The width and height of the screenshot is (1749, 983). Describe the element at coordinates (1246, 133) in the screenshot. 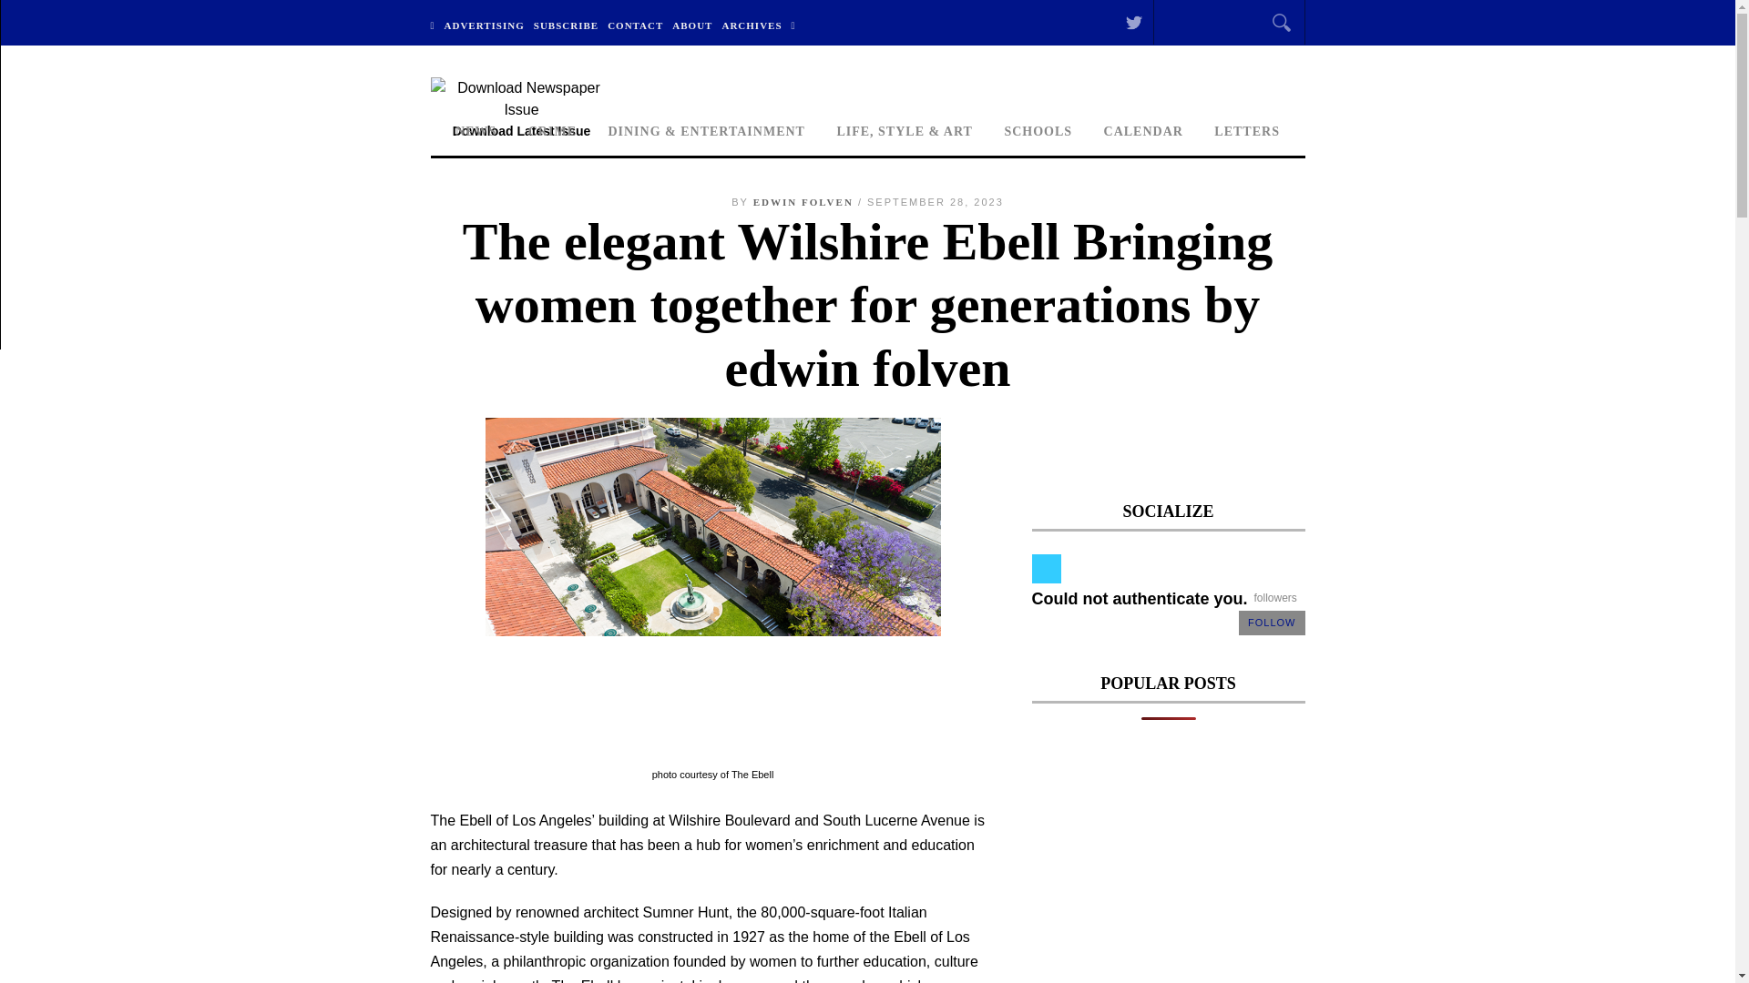

I see `LETTERS` at that location.